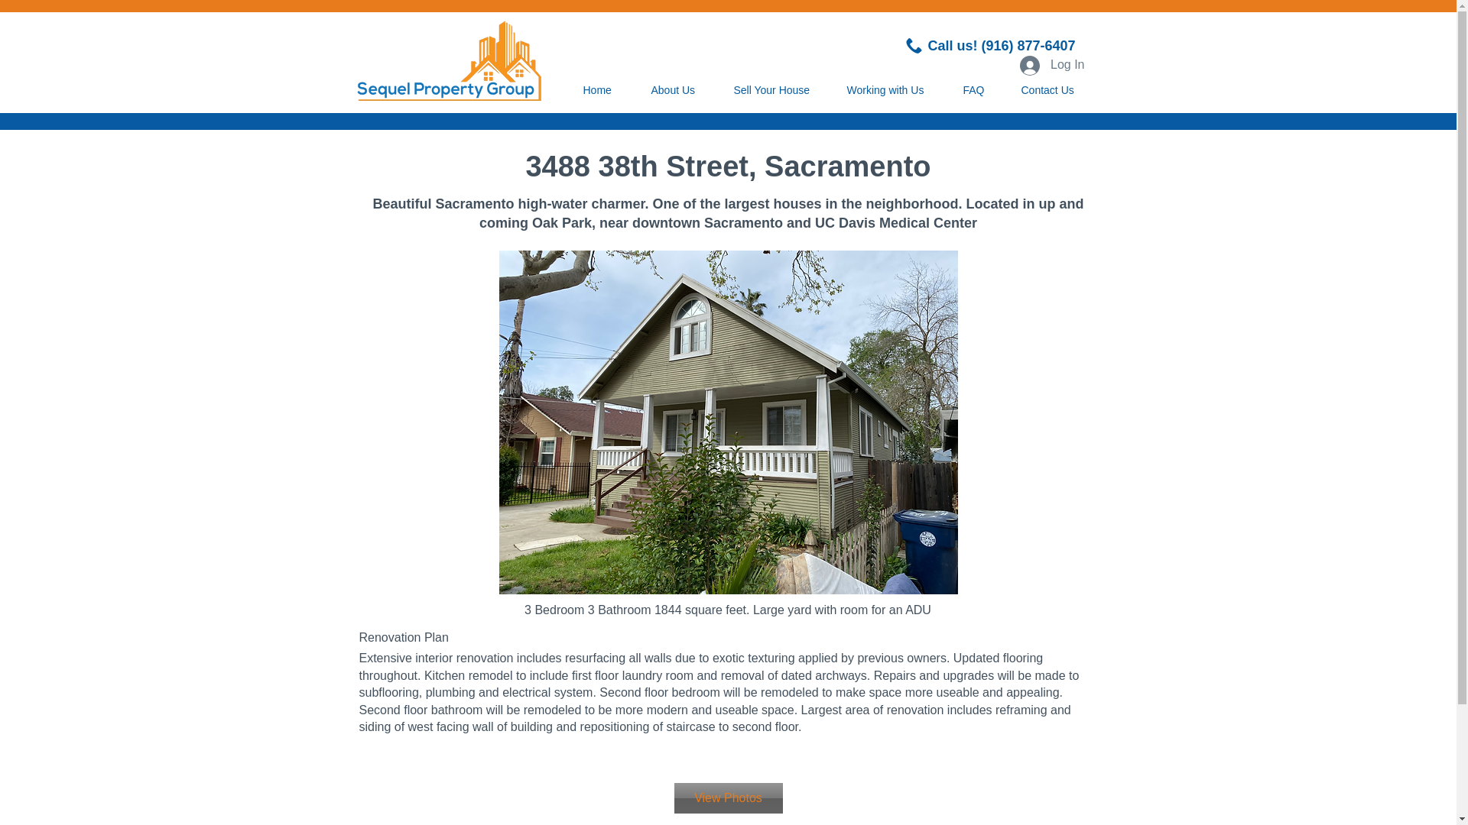 The height and width of the screenshot is (825, 1468). Describe the element at coordinates (606, 90) in the screenshot. I see `Home` at that location.